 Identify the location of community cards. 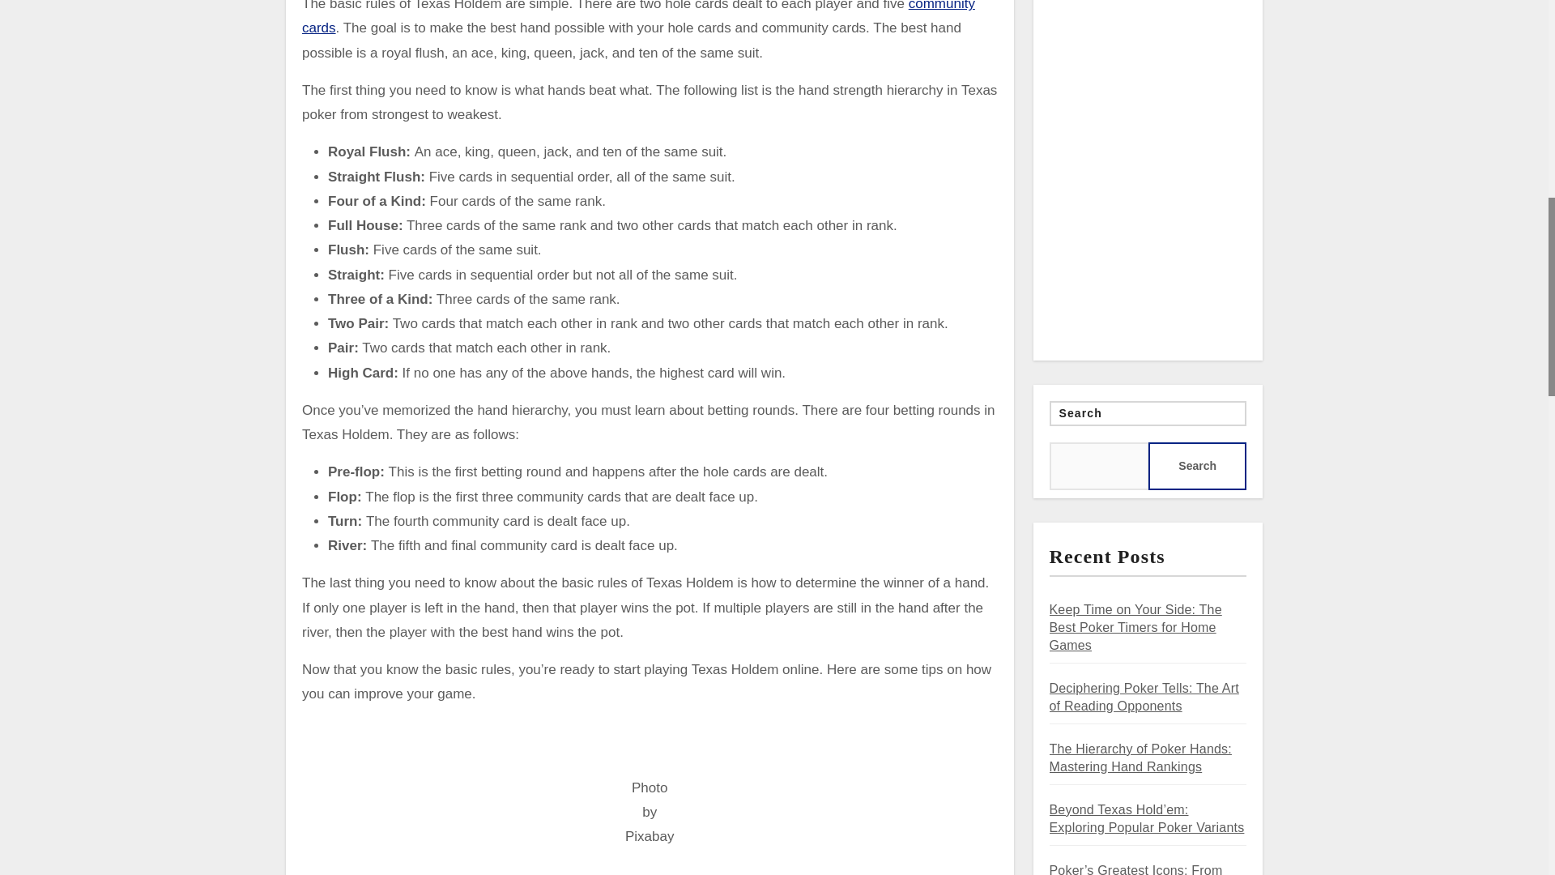
(638, 18).